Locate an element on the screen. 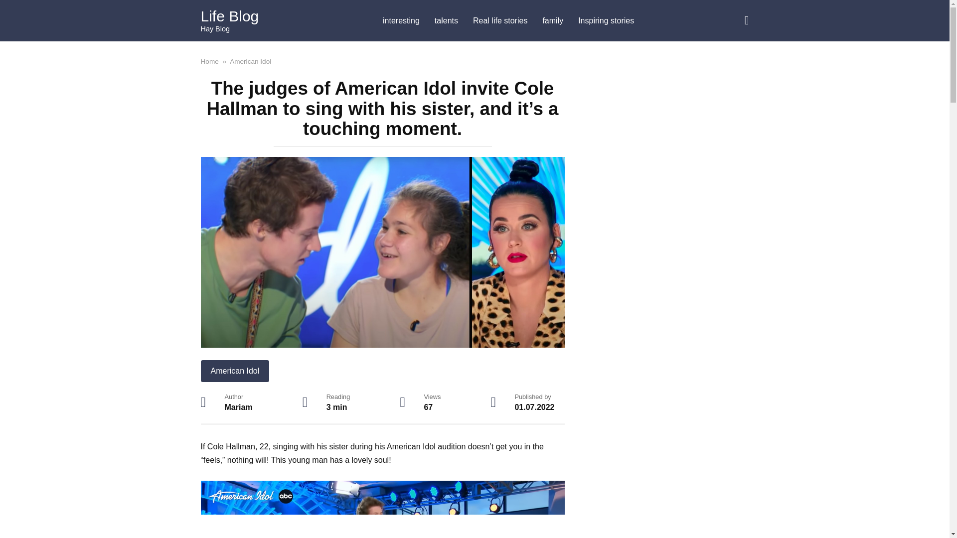 The height and width of the screenshot is (538, 957). American Idol is located at coordinates (250, 61).